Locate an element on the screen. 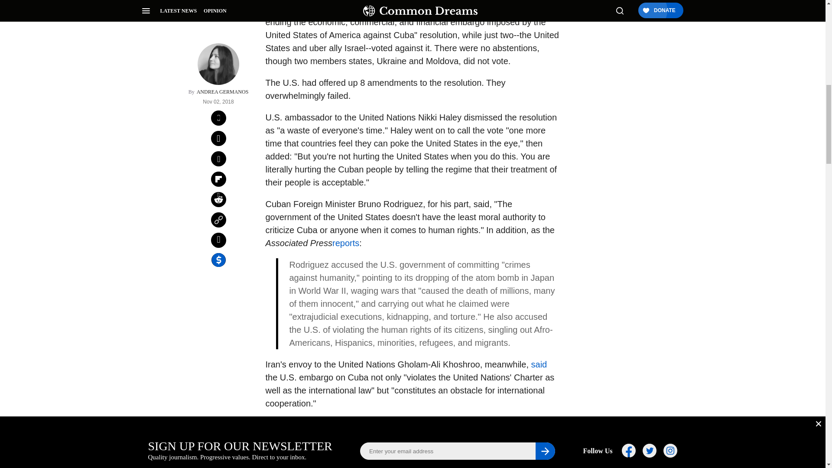 Image resolution: width=832 pixels, height=468 pixels. Copy this link to clipboard is located at coordinates (218, 123).